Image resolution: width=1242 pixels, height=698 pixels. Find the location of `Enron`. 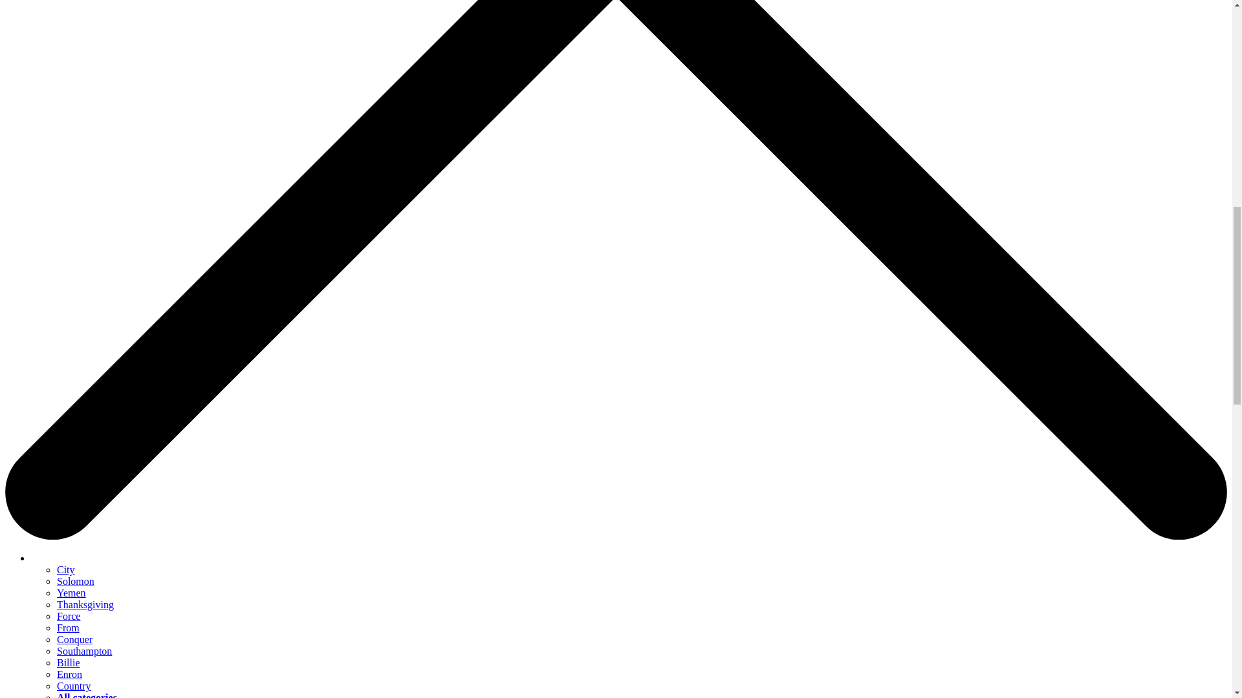

Enron is located at coordinates (69, 673).